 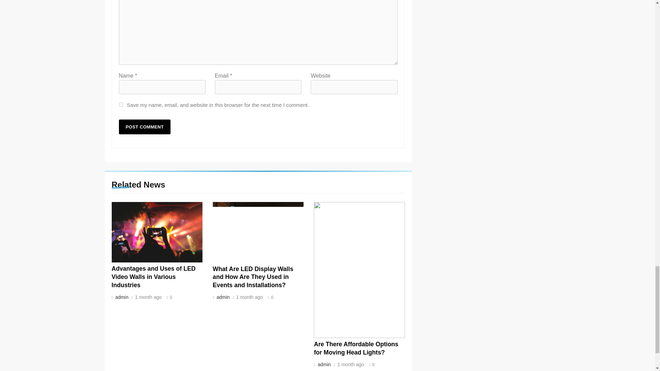 I want to click on 1 month ago, so click(x=250, y=297).